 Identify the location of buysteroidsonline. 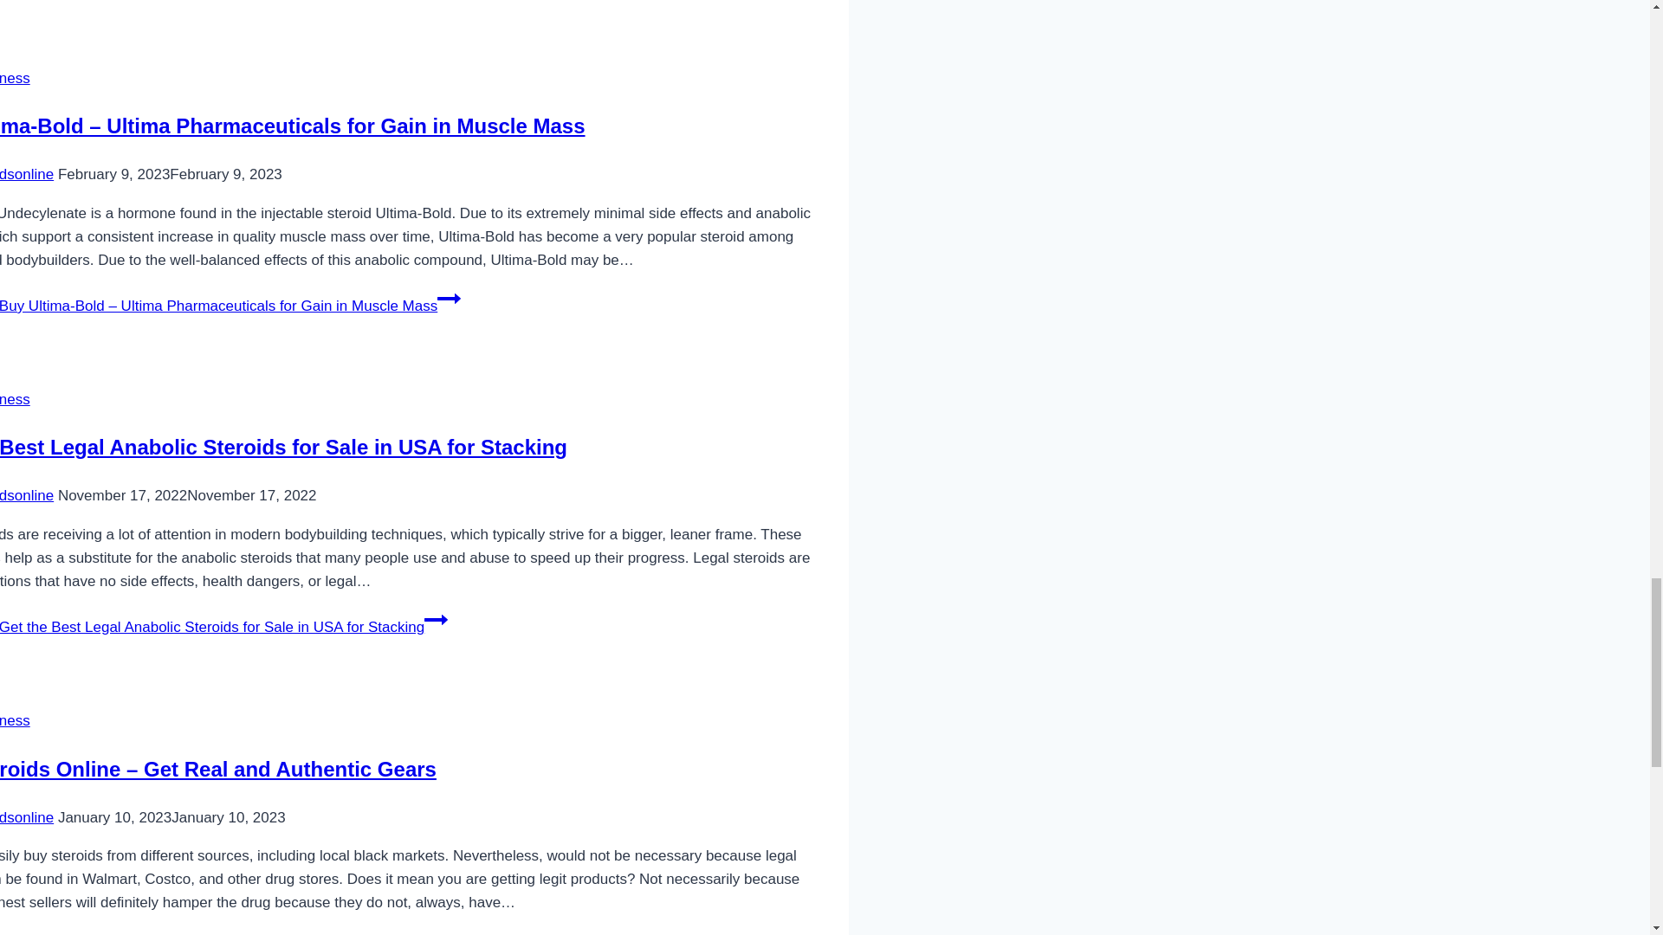
(26, 495).